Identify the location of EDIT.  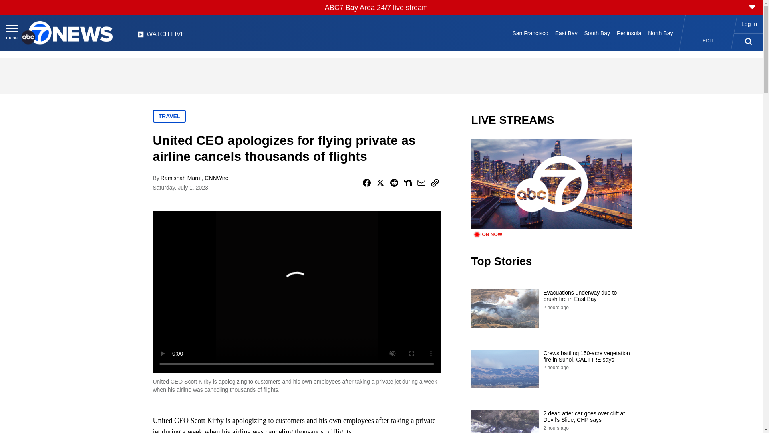
(708, 41).